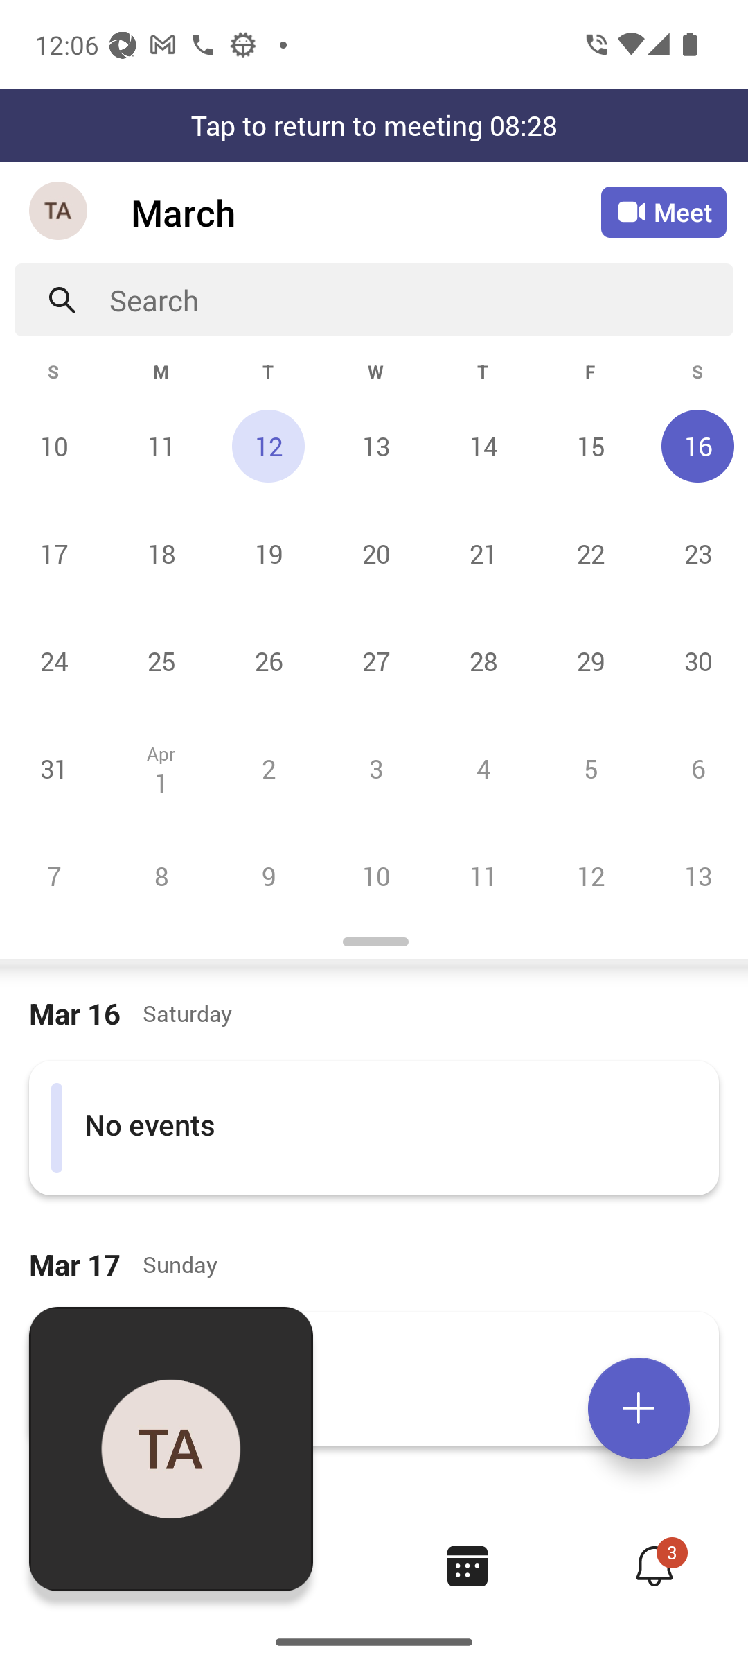  Describe the element at coordinates (268, 768) in the screenshot. I see `Tuesday, April 2 2` at that location.